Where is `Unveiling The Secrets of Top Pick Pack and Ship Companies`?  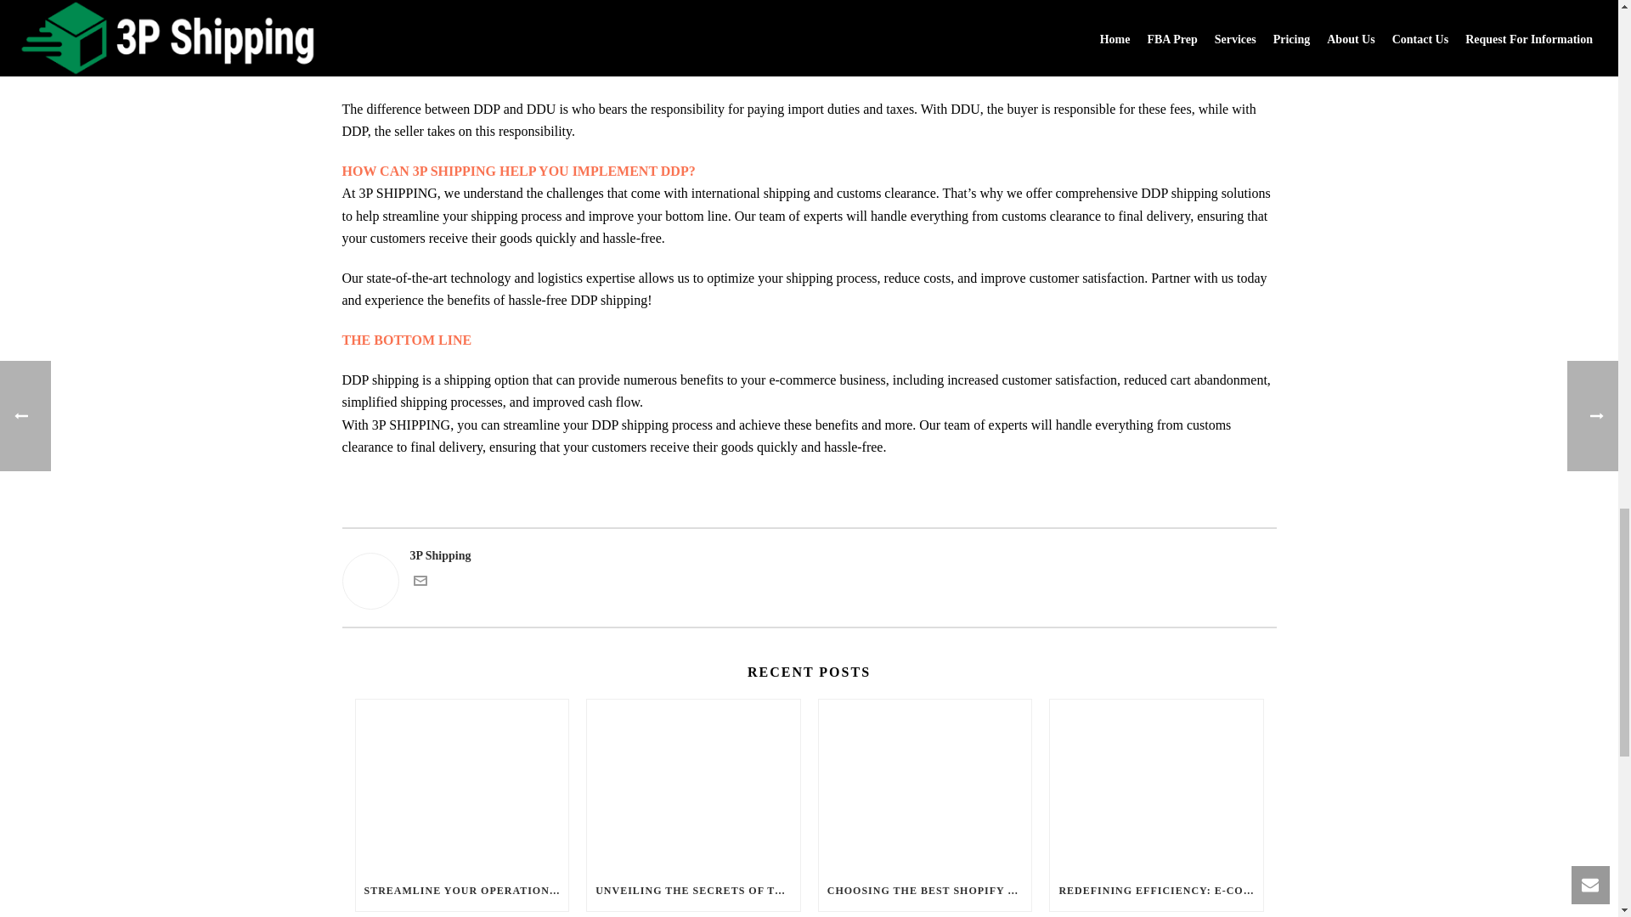
Unveiling The Secrets of Top Pick Pack and Ship Companies is located at coordinates (693, 785).